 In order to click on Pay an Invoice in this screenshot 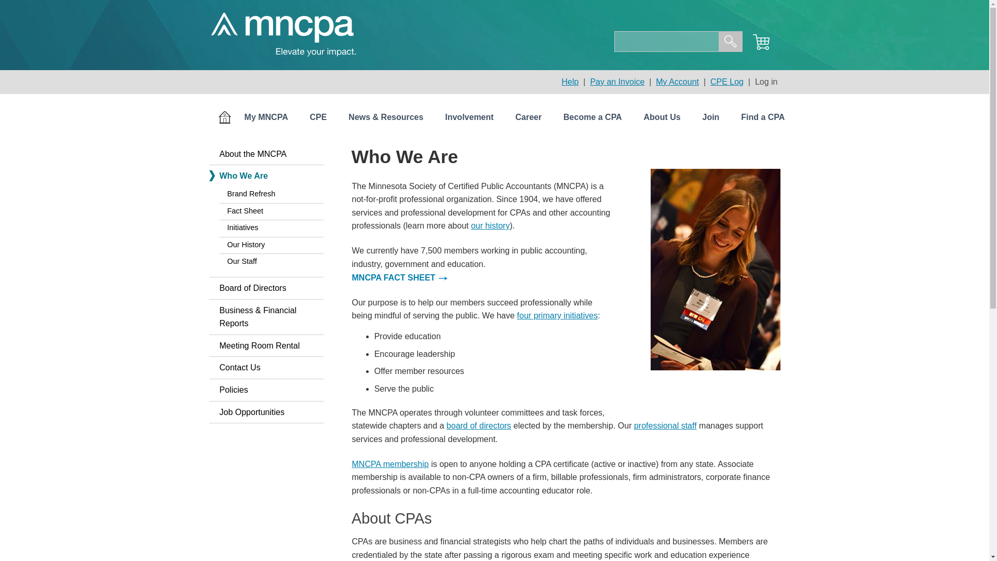, I will do `click(617, 82)`.